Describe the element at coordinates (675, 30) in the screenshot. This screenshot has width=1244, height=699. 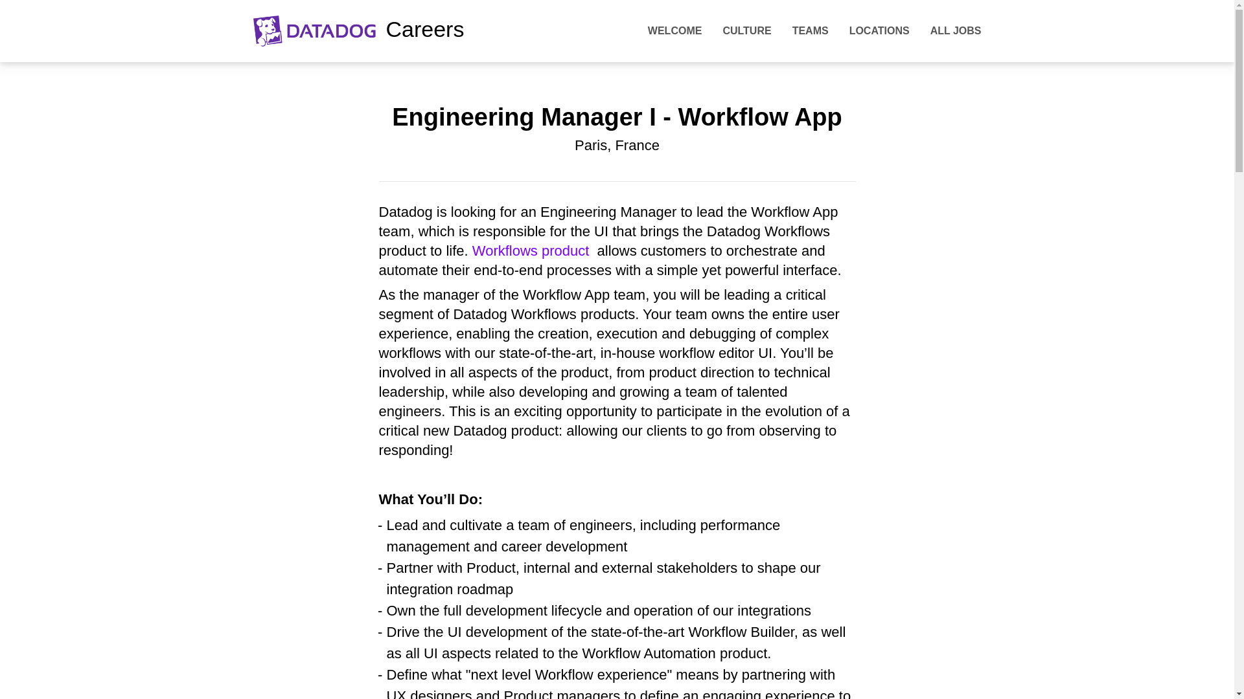
I see `WELCOME` at that location.